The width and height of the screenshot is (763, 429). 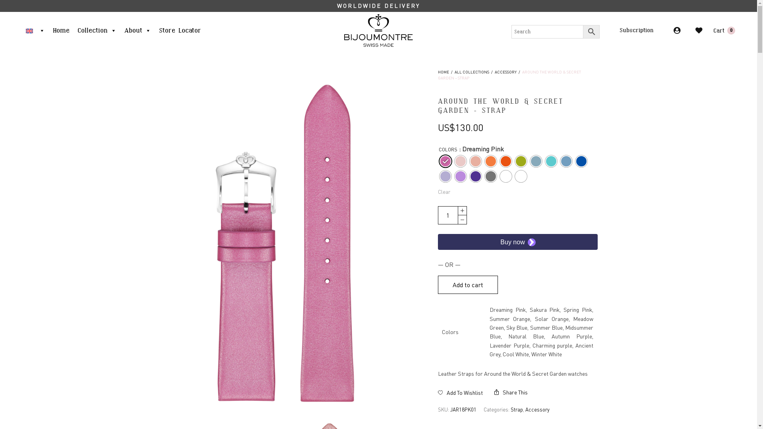 I want to click on Dreaming Pink, so click(x=445, y=161).